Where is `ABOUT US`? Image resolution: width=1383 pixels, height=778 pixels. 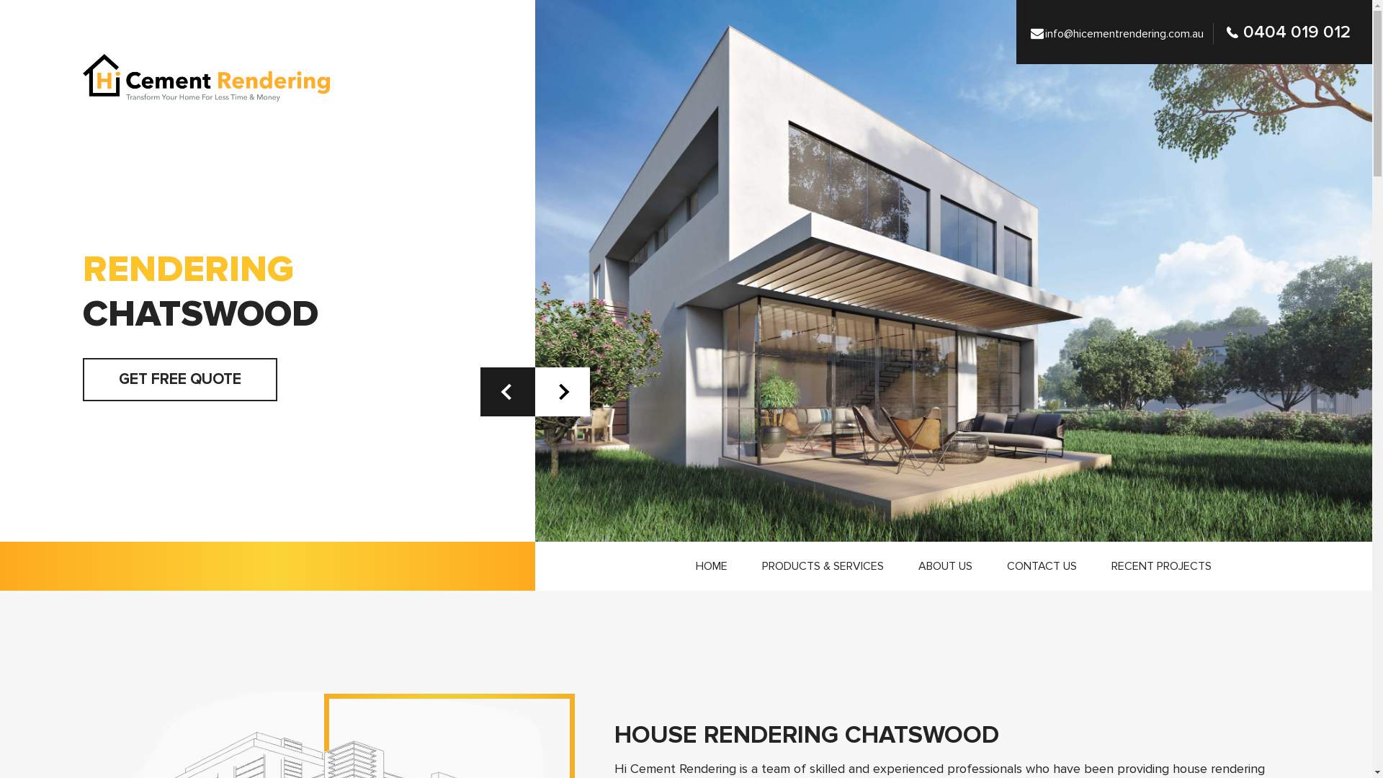
ABOUT US is located at coordinates (945, 566).